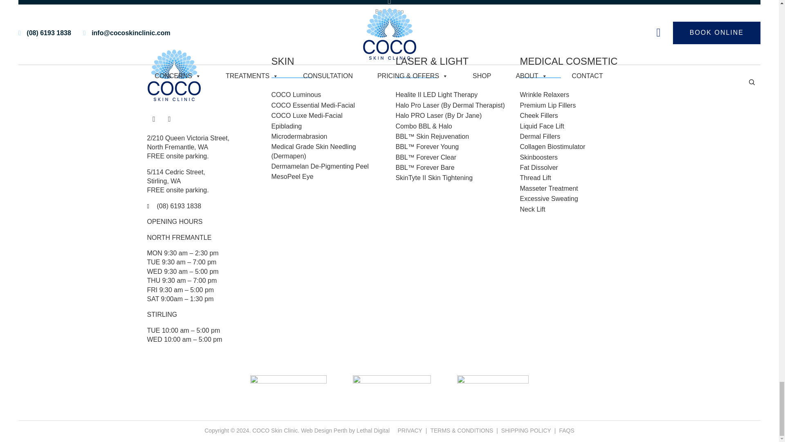 This screenshot has width=785, height=442. Describe the element at coordinates (169, 119) in the screenshot. I see `Instagram` at that location.